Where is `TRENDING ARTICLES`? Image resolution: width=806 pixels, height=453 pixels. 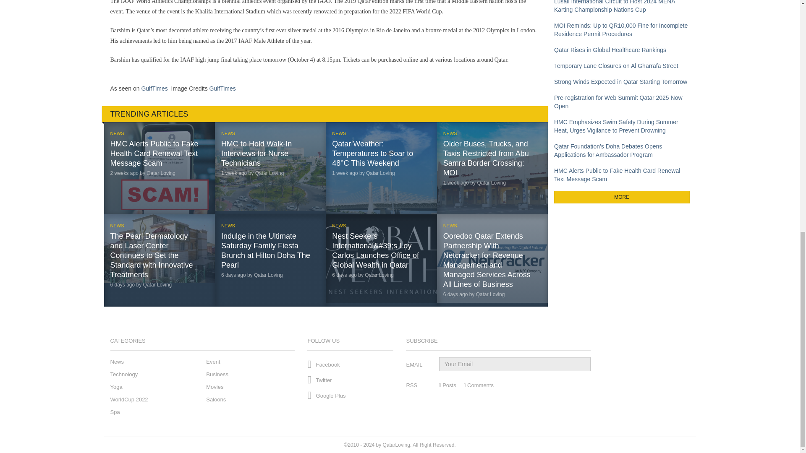 TRENDING ARTICLES is located at coordinates (324, 114).